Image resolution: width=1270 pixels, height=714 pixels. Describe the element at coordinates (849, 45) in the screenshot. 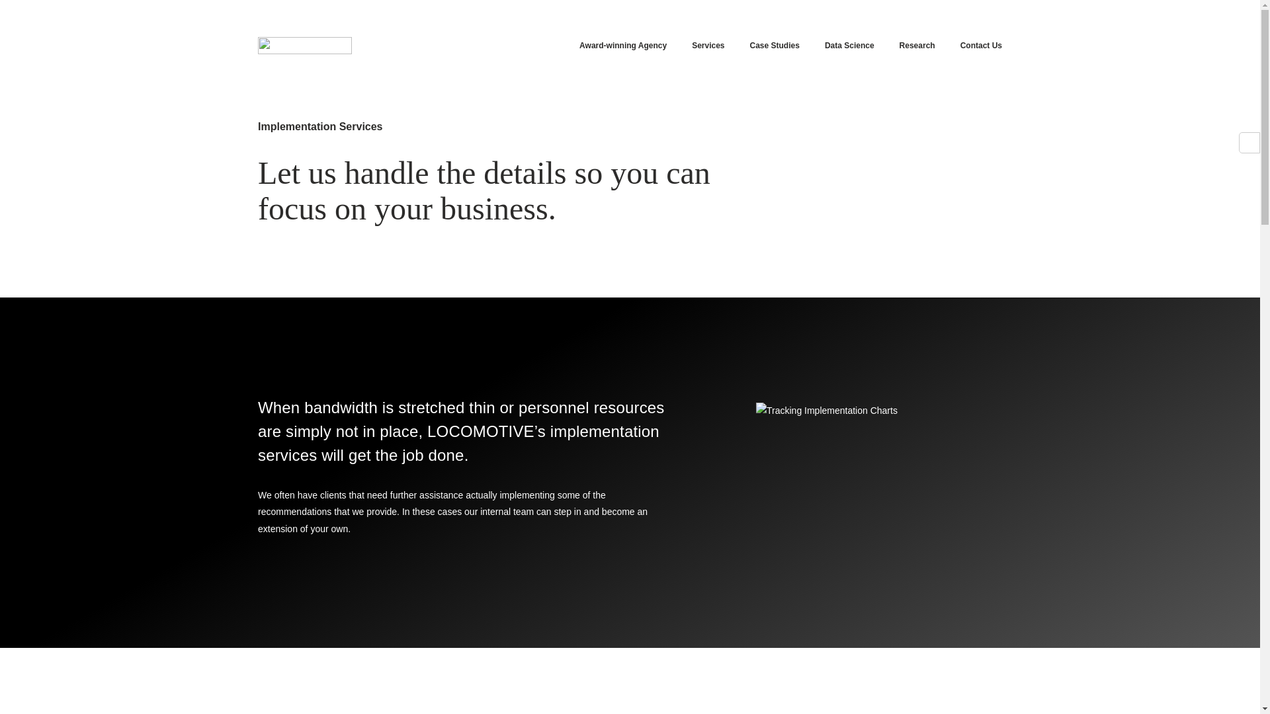

I see `Data Science` at that location.